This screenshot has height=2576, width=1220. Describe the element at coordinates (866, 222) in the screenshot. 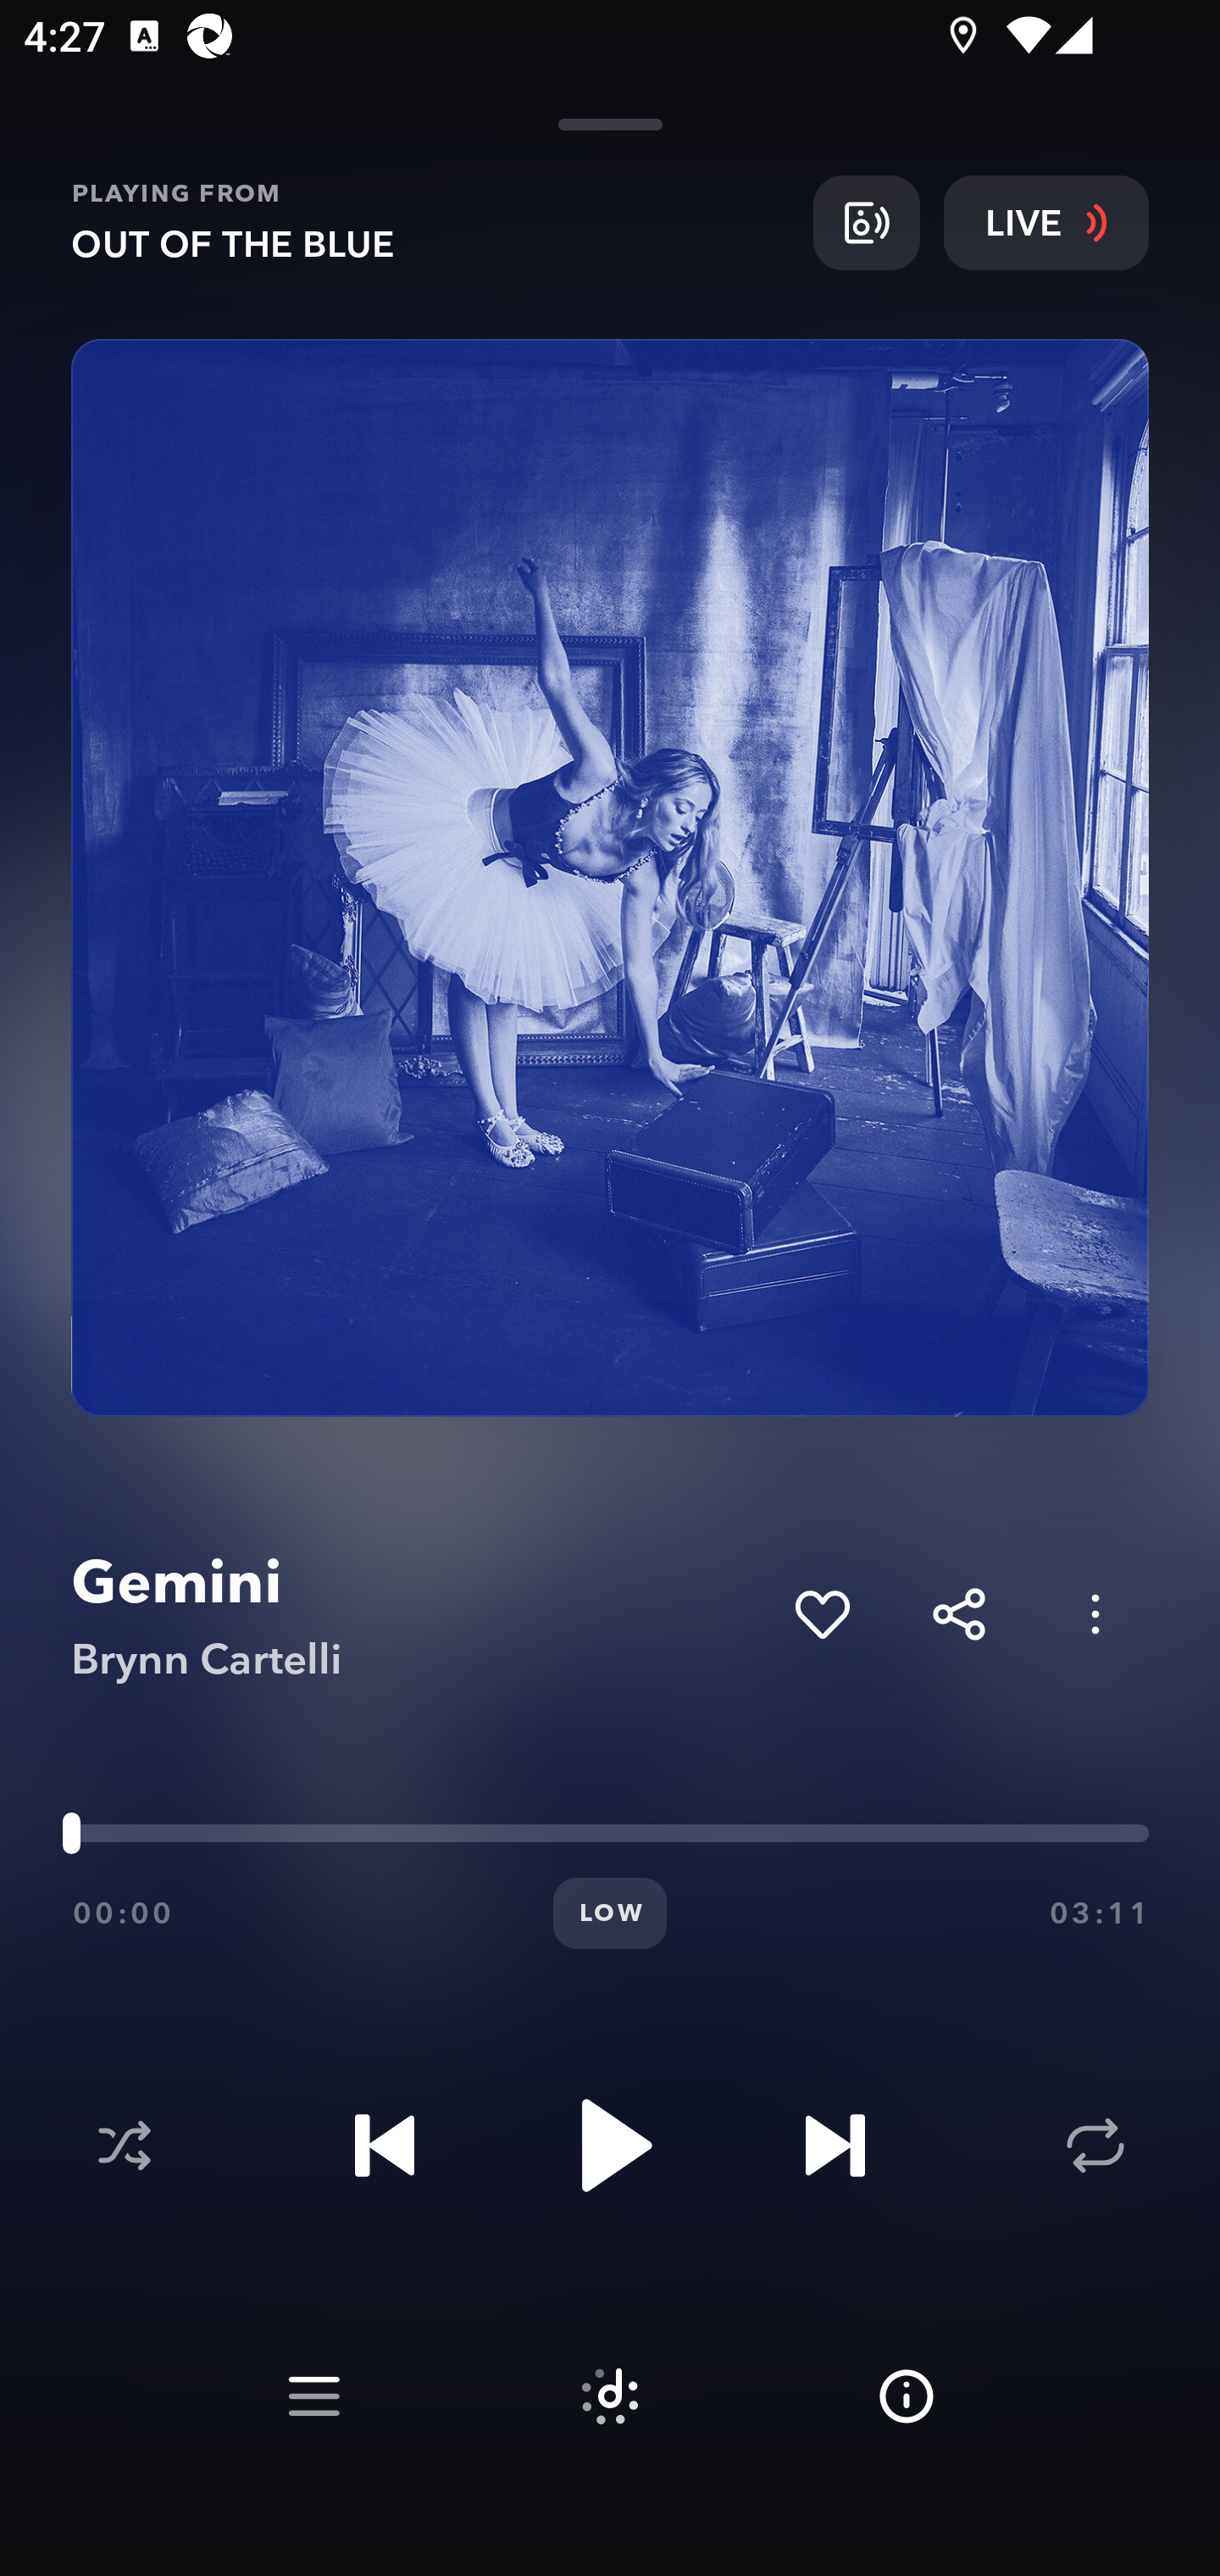

I see `Broadcast` at that location.